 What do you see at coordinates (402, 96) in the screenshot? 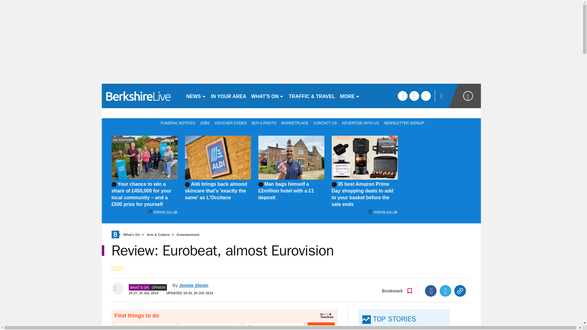
I see `facebook` at bounding box center [402, 96].